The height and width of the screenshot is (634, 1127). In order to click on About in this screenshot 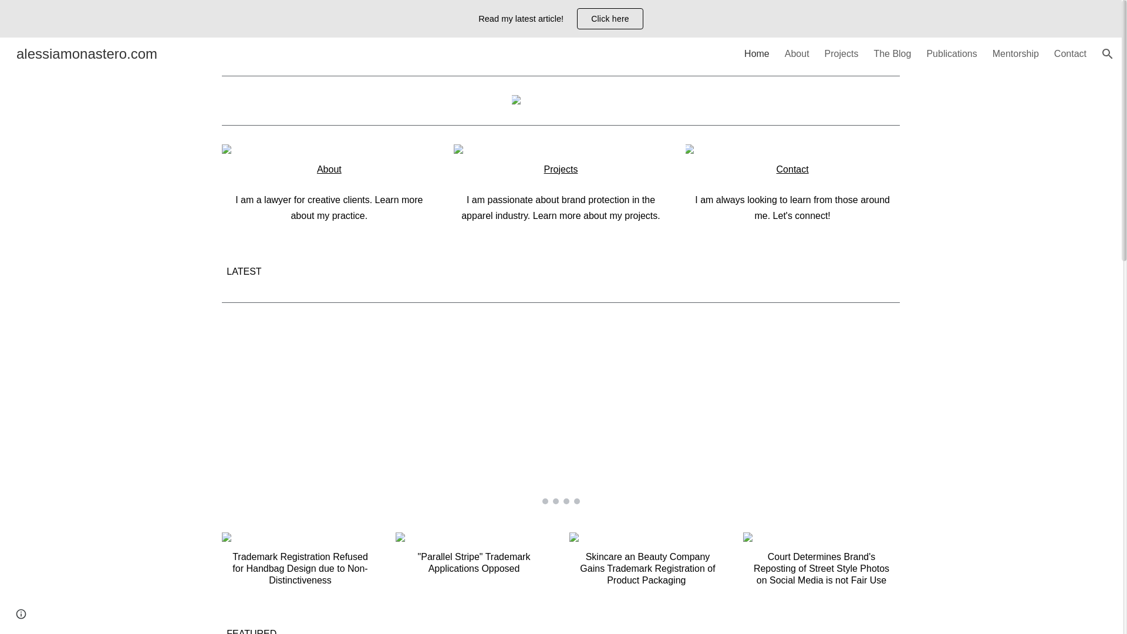, I will do `click(329, 169)`.